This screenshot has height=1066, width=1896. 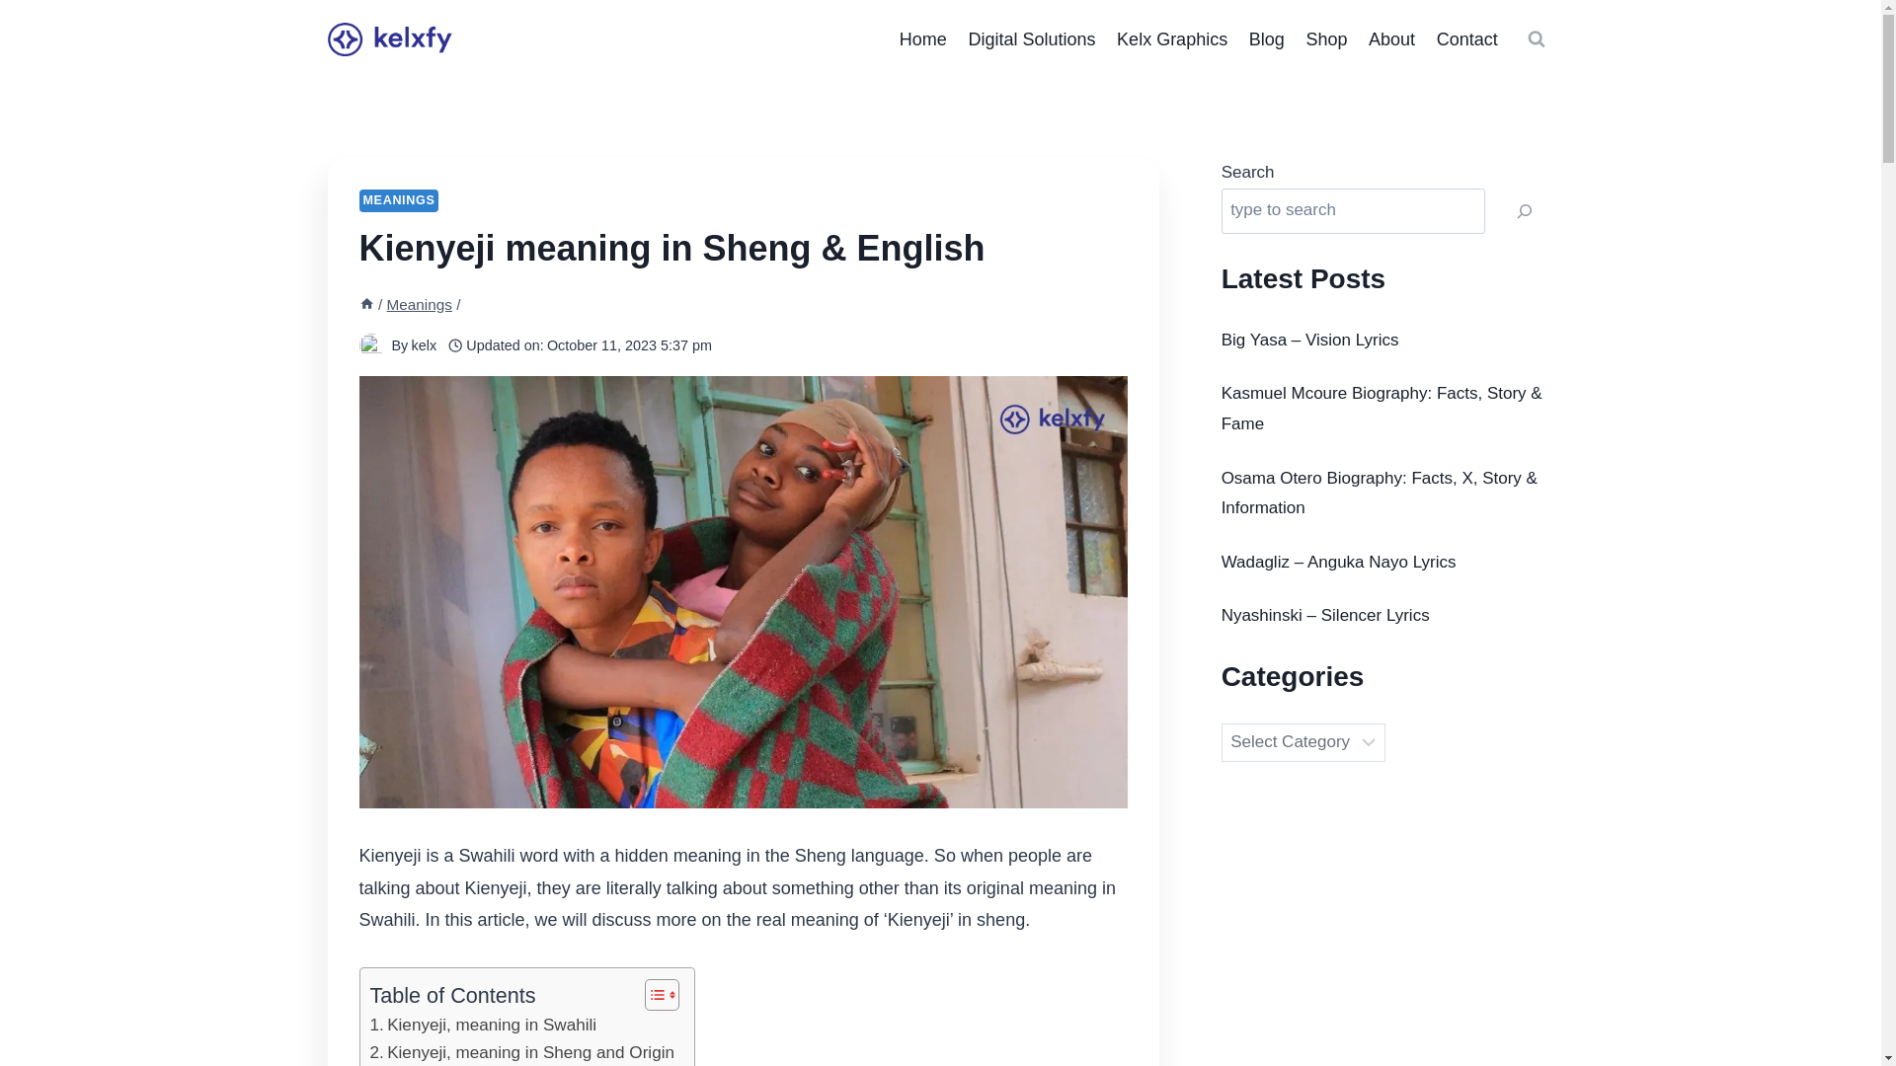 I want to click on kelx, so click(x=423, y=345).